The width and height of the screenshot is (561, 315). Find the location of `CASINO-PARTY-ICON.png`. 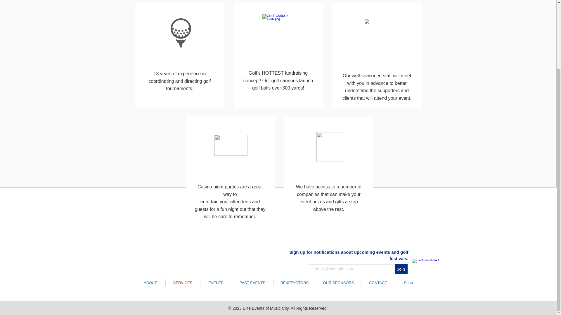

CASINO-PARTY-ICON.png is located at coordinates (231, 145).